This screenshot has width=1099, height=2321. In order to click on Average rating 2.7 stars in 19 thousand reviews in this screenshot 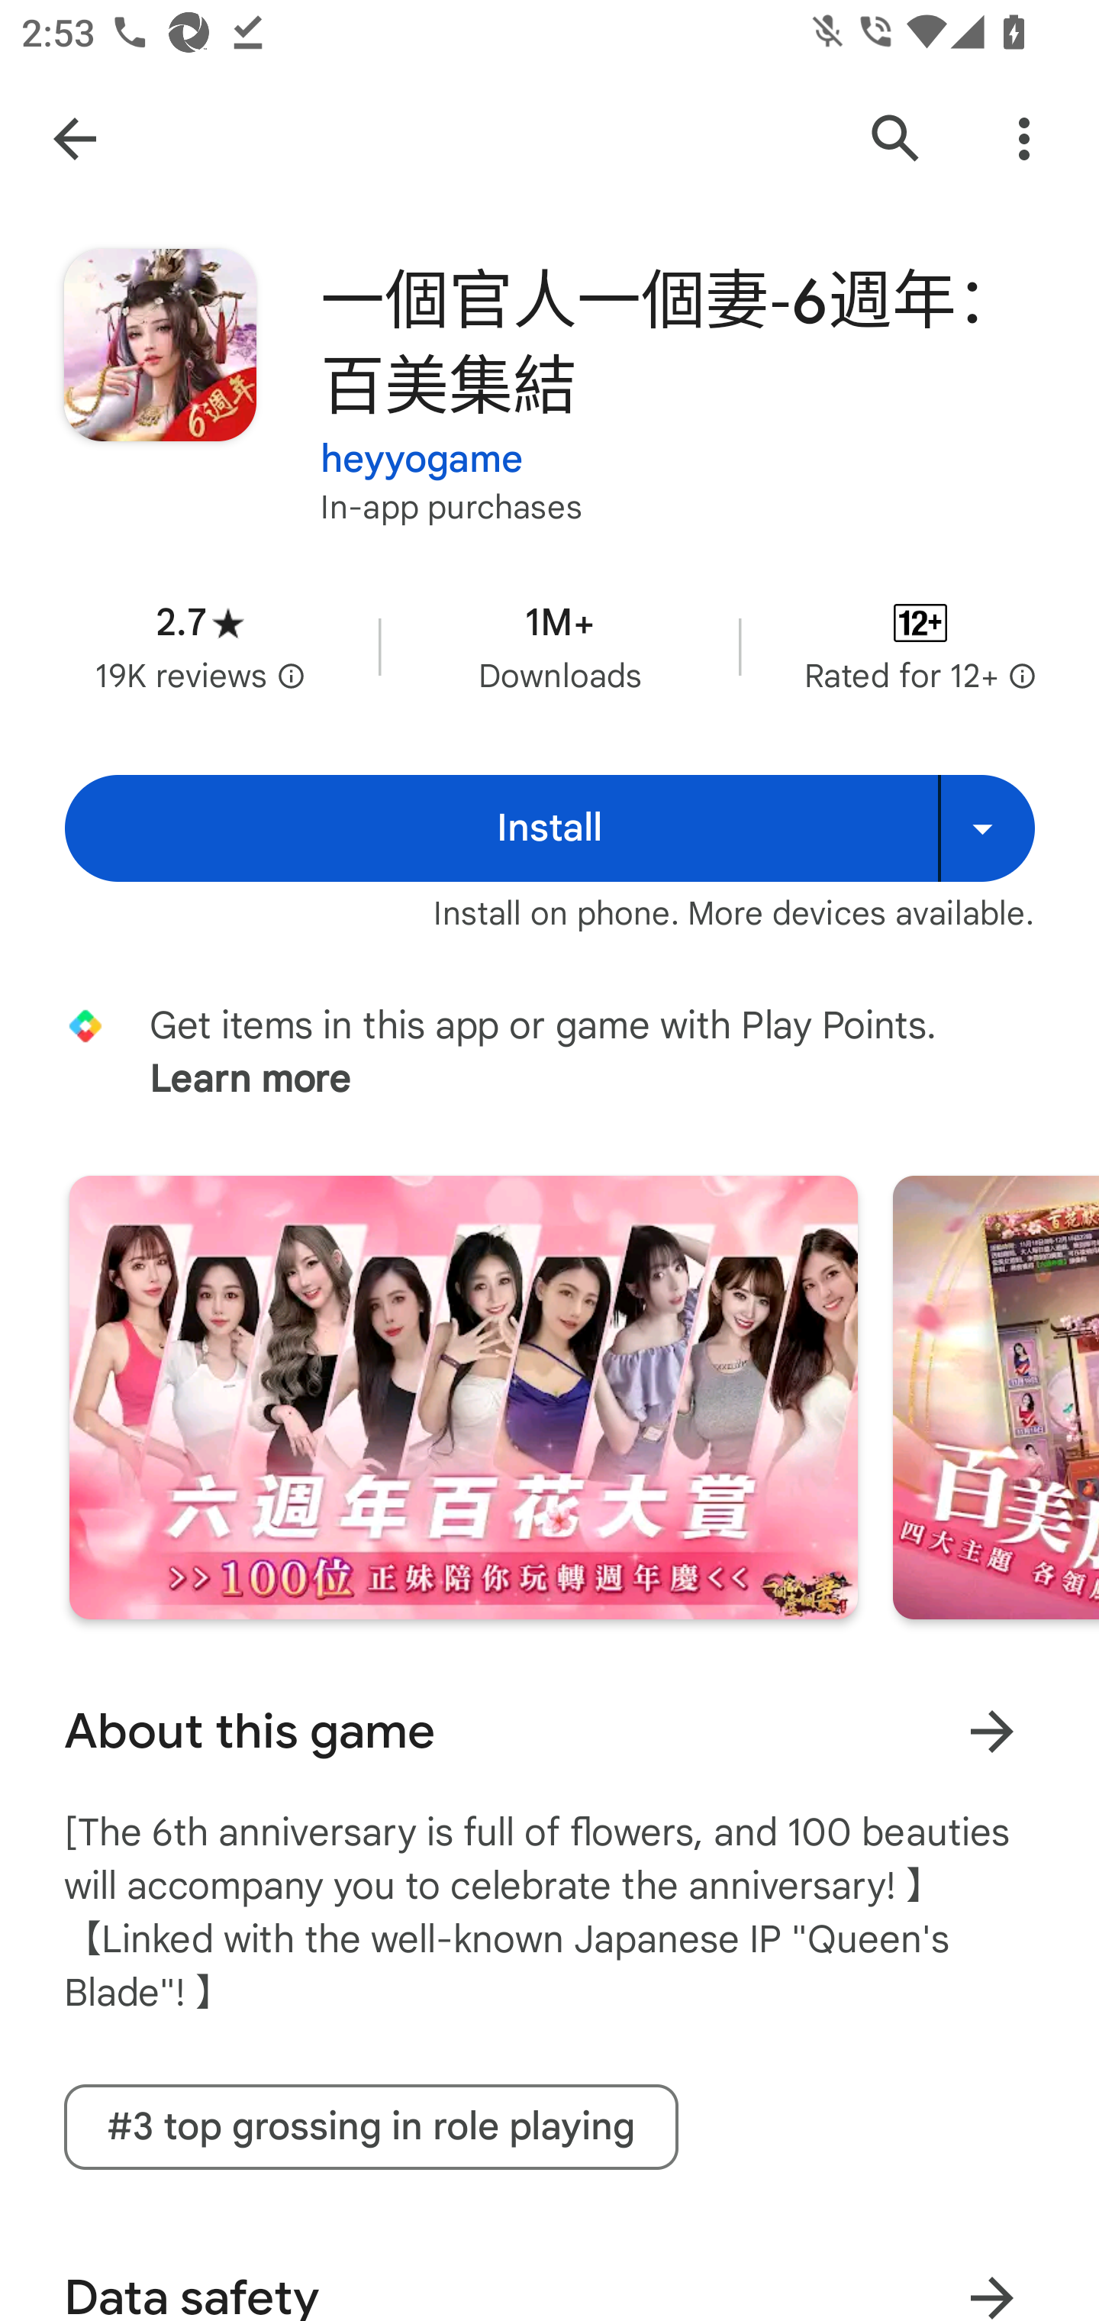, I will do `click(200, 646)`.